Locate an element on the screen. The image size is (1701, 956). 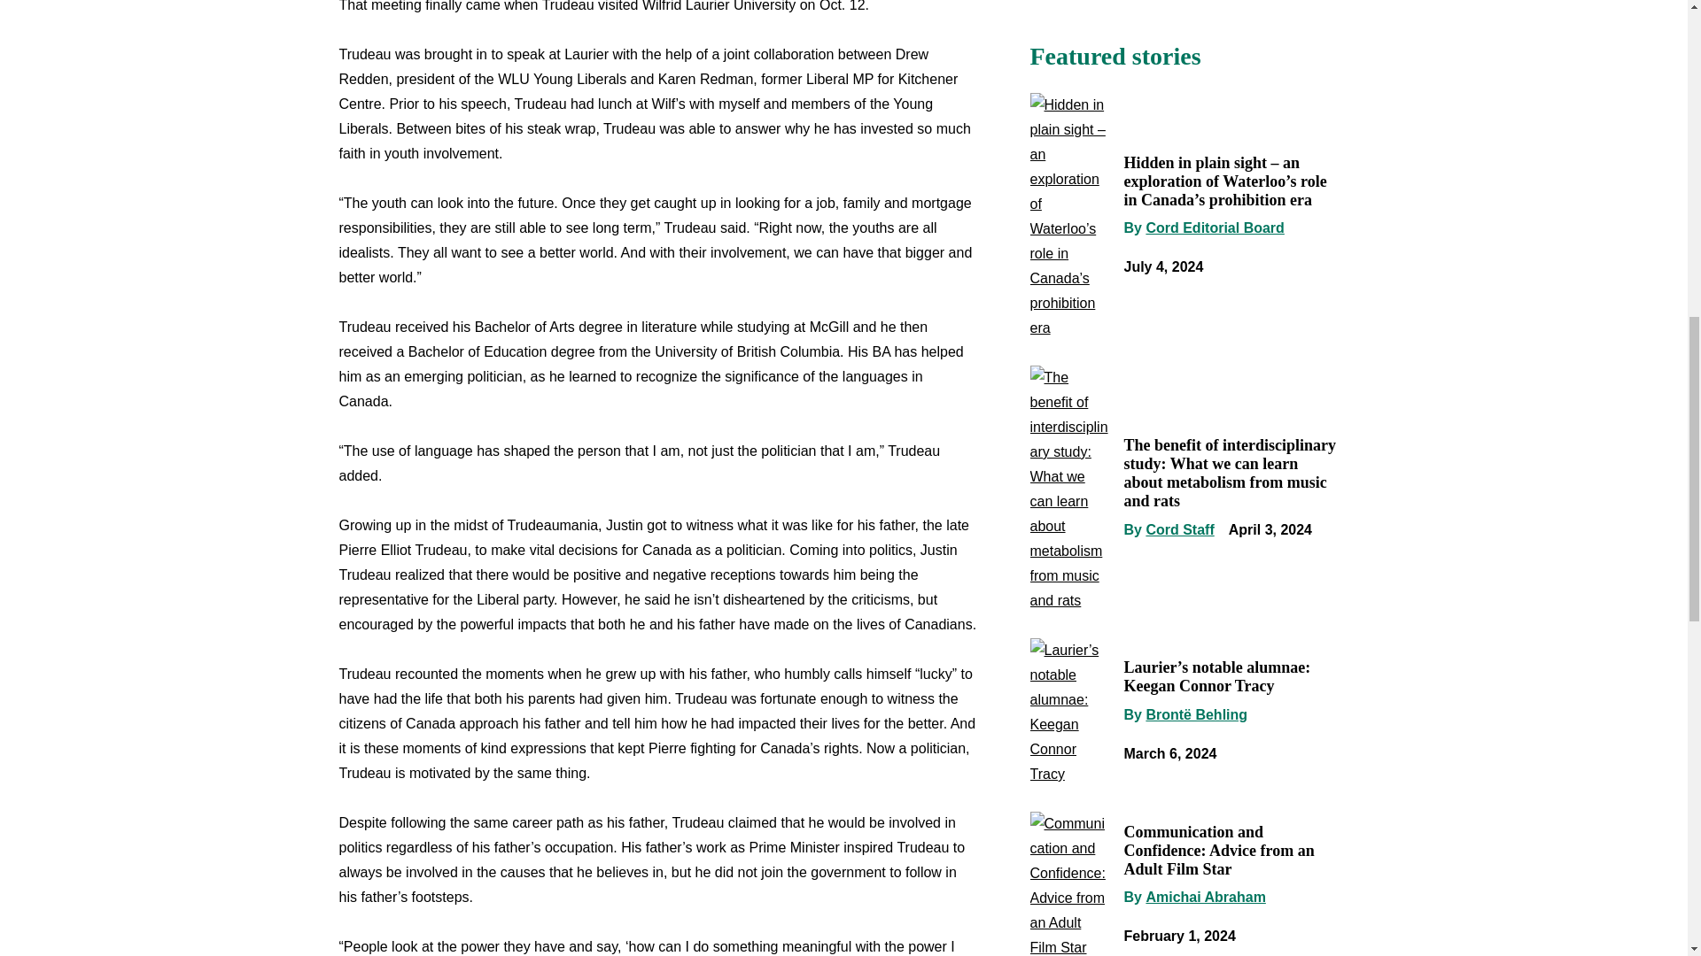
Posts by Cord Editorial Board is located at coordinates (1214, 227).